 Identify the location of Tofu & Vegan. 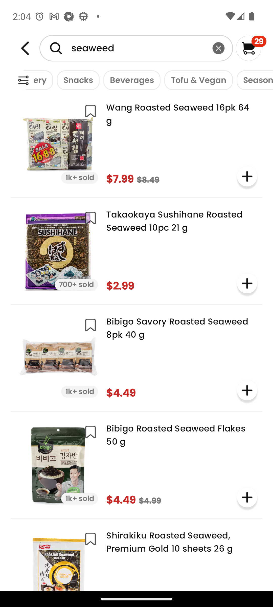
(197, 80).